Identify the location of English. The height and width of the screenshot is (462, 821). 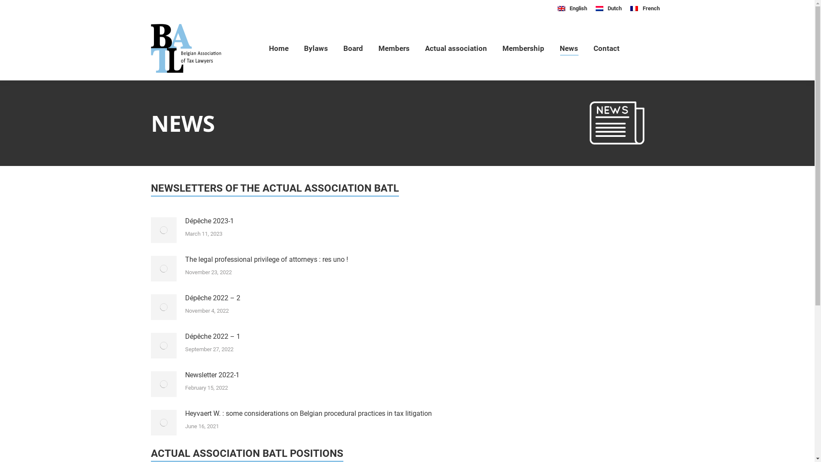
(561, 9).